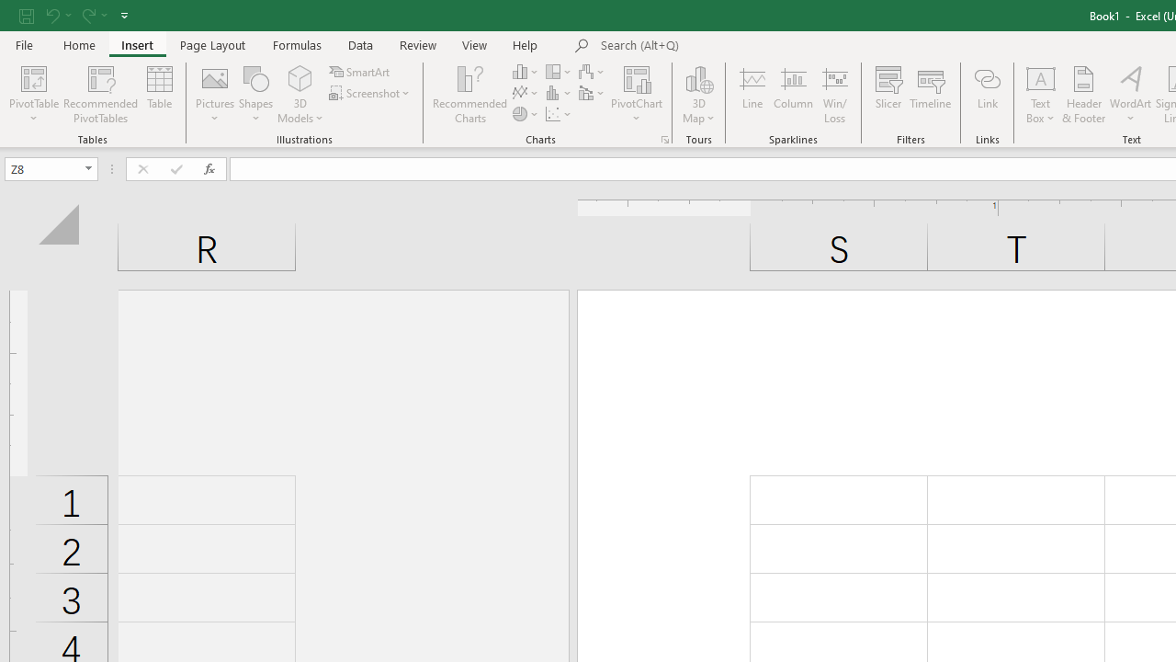 This screenshot has height=662, width=1176. What do you see at coordinates (888, 94) in the screenshot?
I see `Slicer...` at bounding box center [888, 94].